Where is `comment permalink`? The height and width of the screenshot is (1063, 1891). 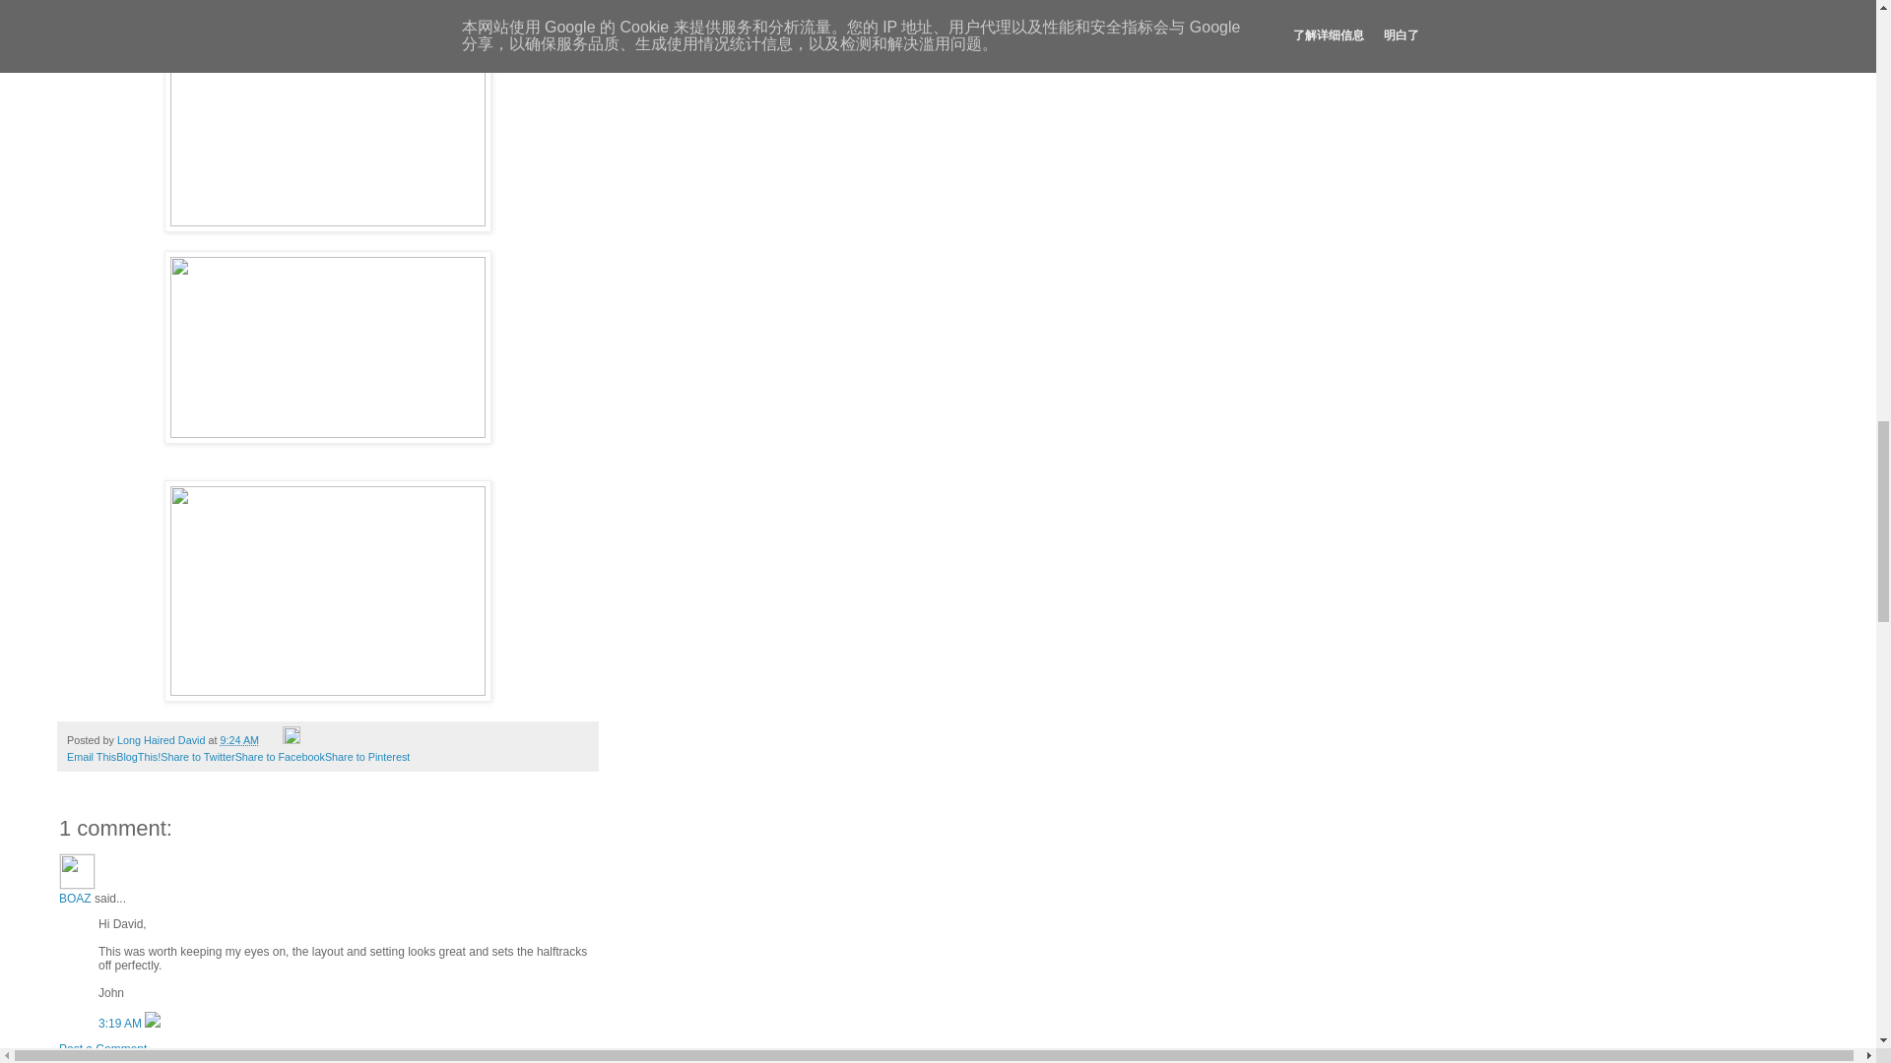 comment permalink is located at coordinates (121, 1023).